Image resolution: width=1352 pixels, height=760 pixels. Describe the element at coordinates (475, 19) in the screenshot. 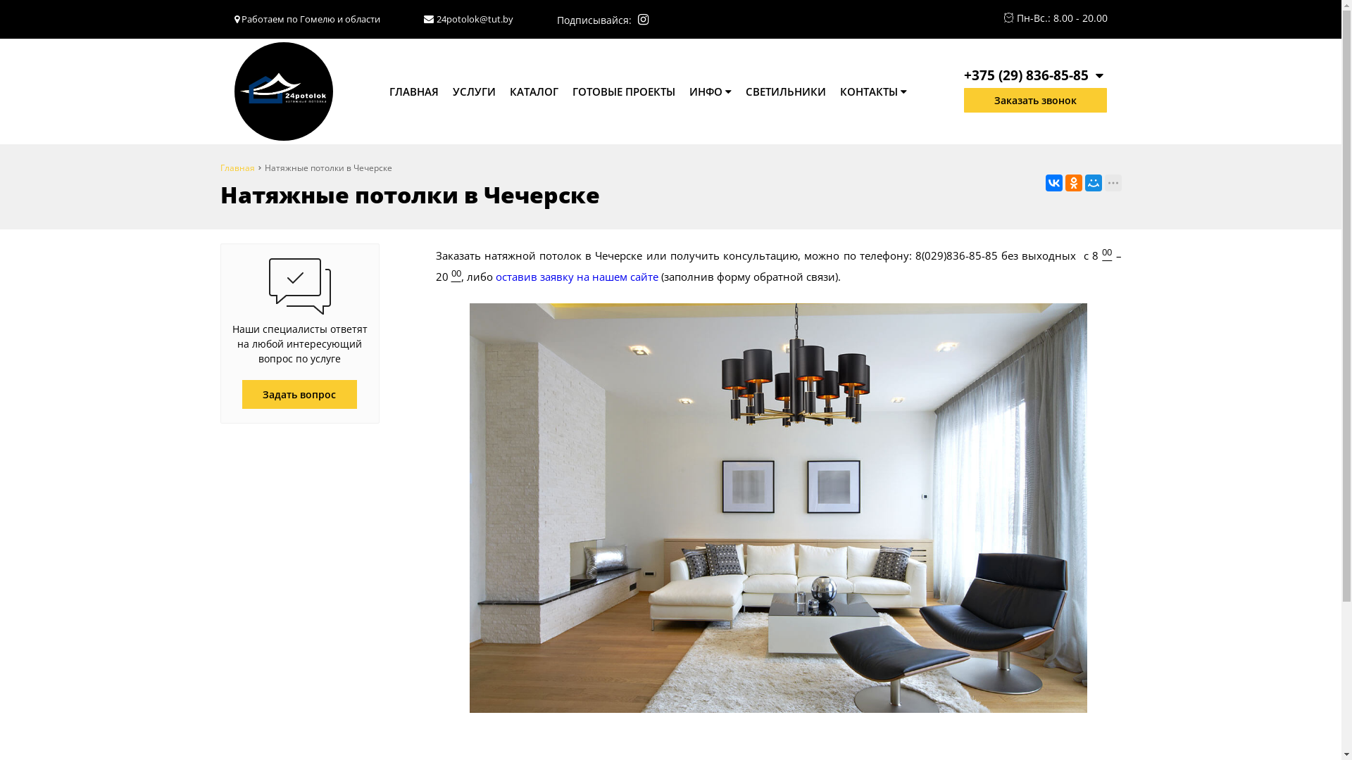

I see `24potolok@tut.by` at that location.